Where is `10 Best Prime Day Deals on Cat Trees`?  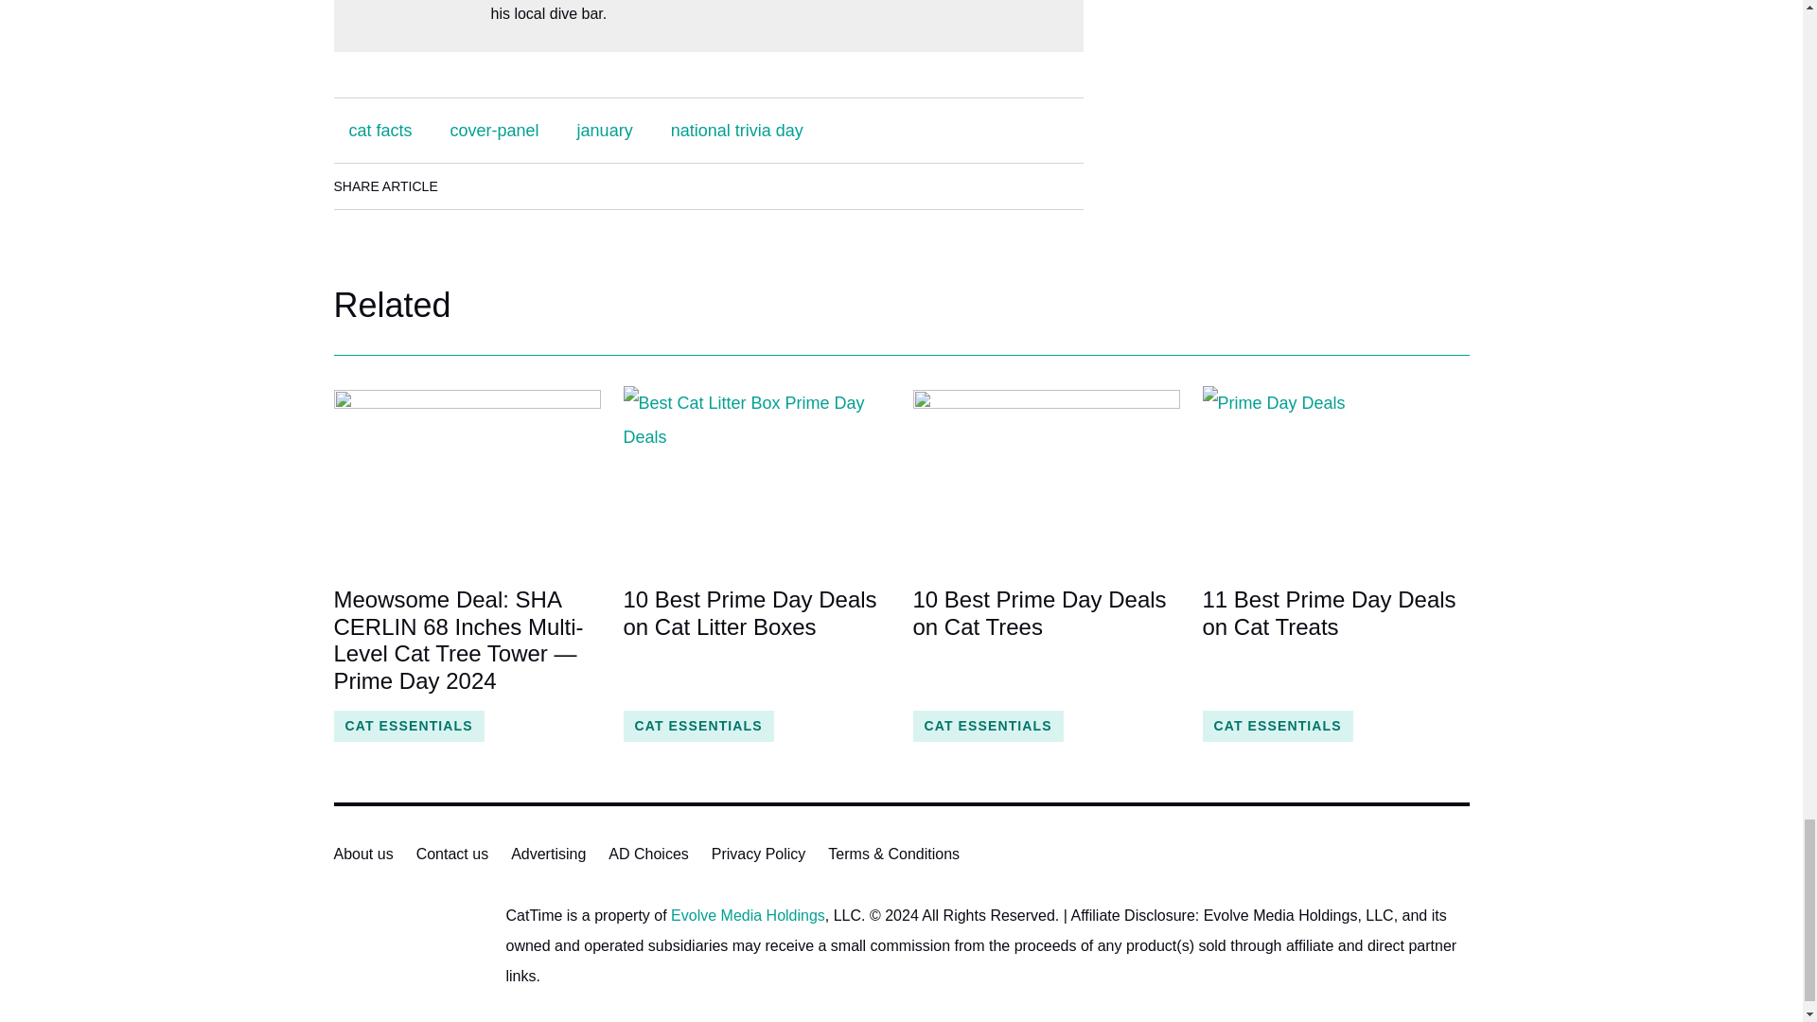
10 Best Prime Day Deals on Cat Trees is located at coordinates (1045, 641).